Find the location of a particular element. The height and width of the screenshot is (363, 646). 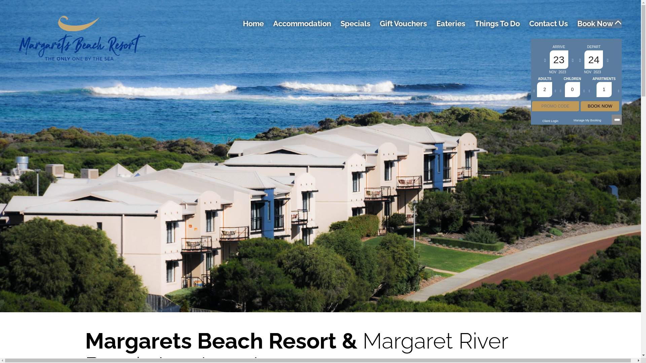

Client Login is located at coordinates (550, 121).